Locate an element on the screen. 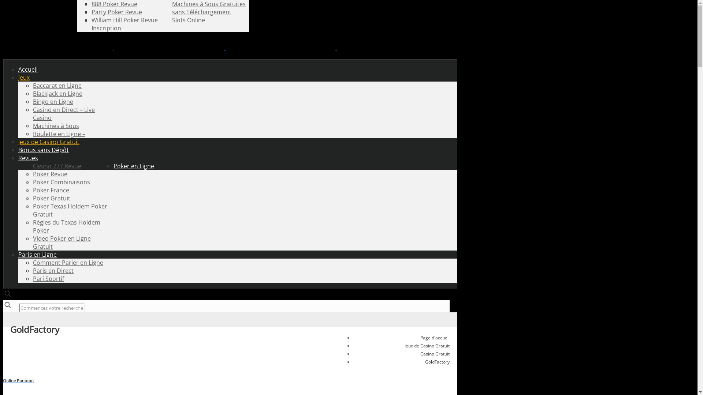 The height and width of the screenshot is (395, 703). Video Poker en Ligne Gratuit is located at coordinates (62, 242).